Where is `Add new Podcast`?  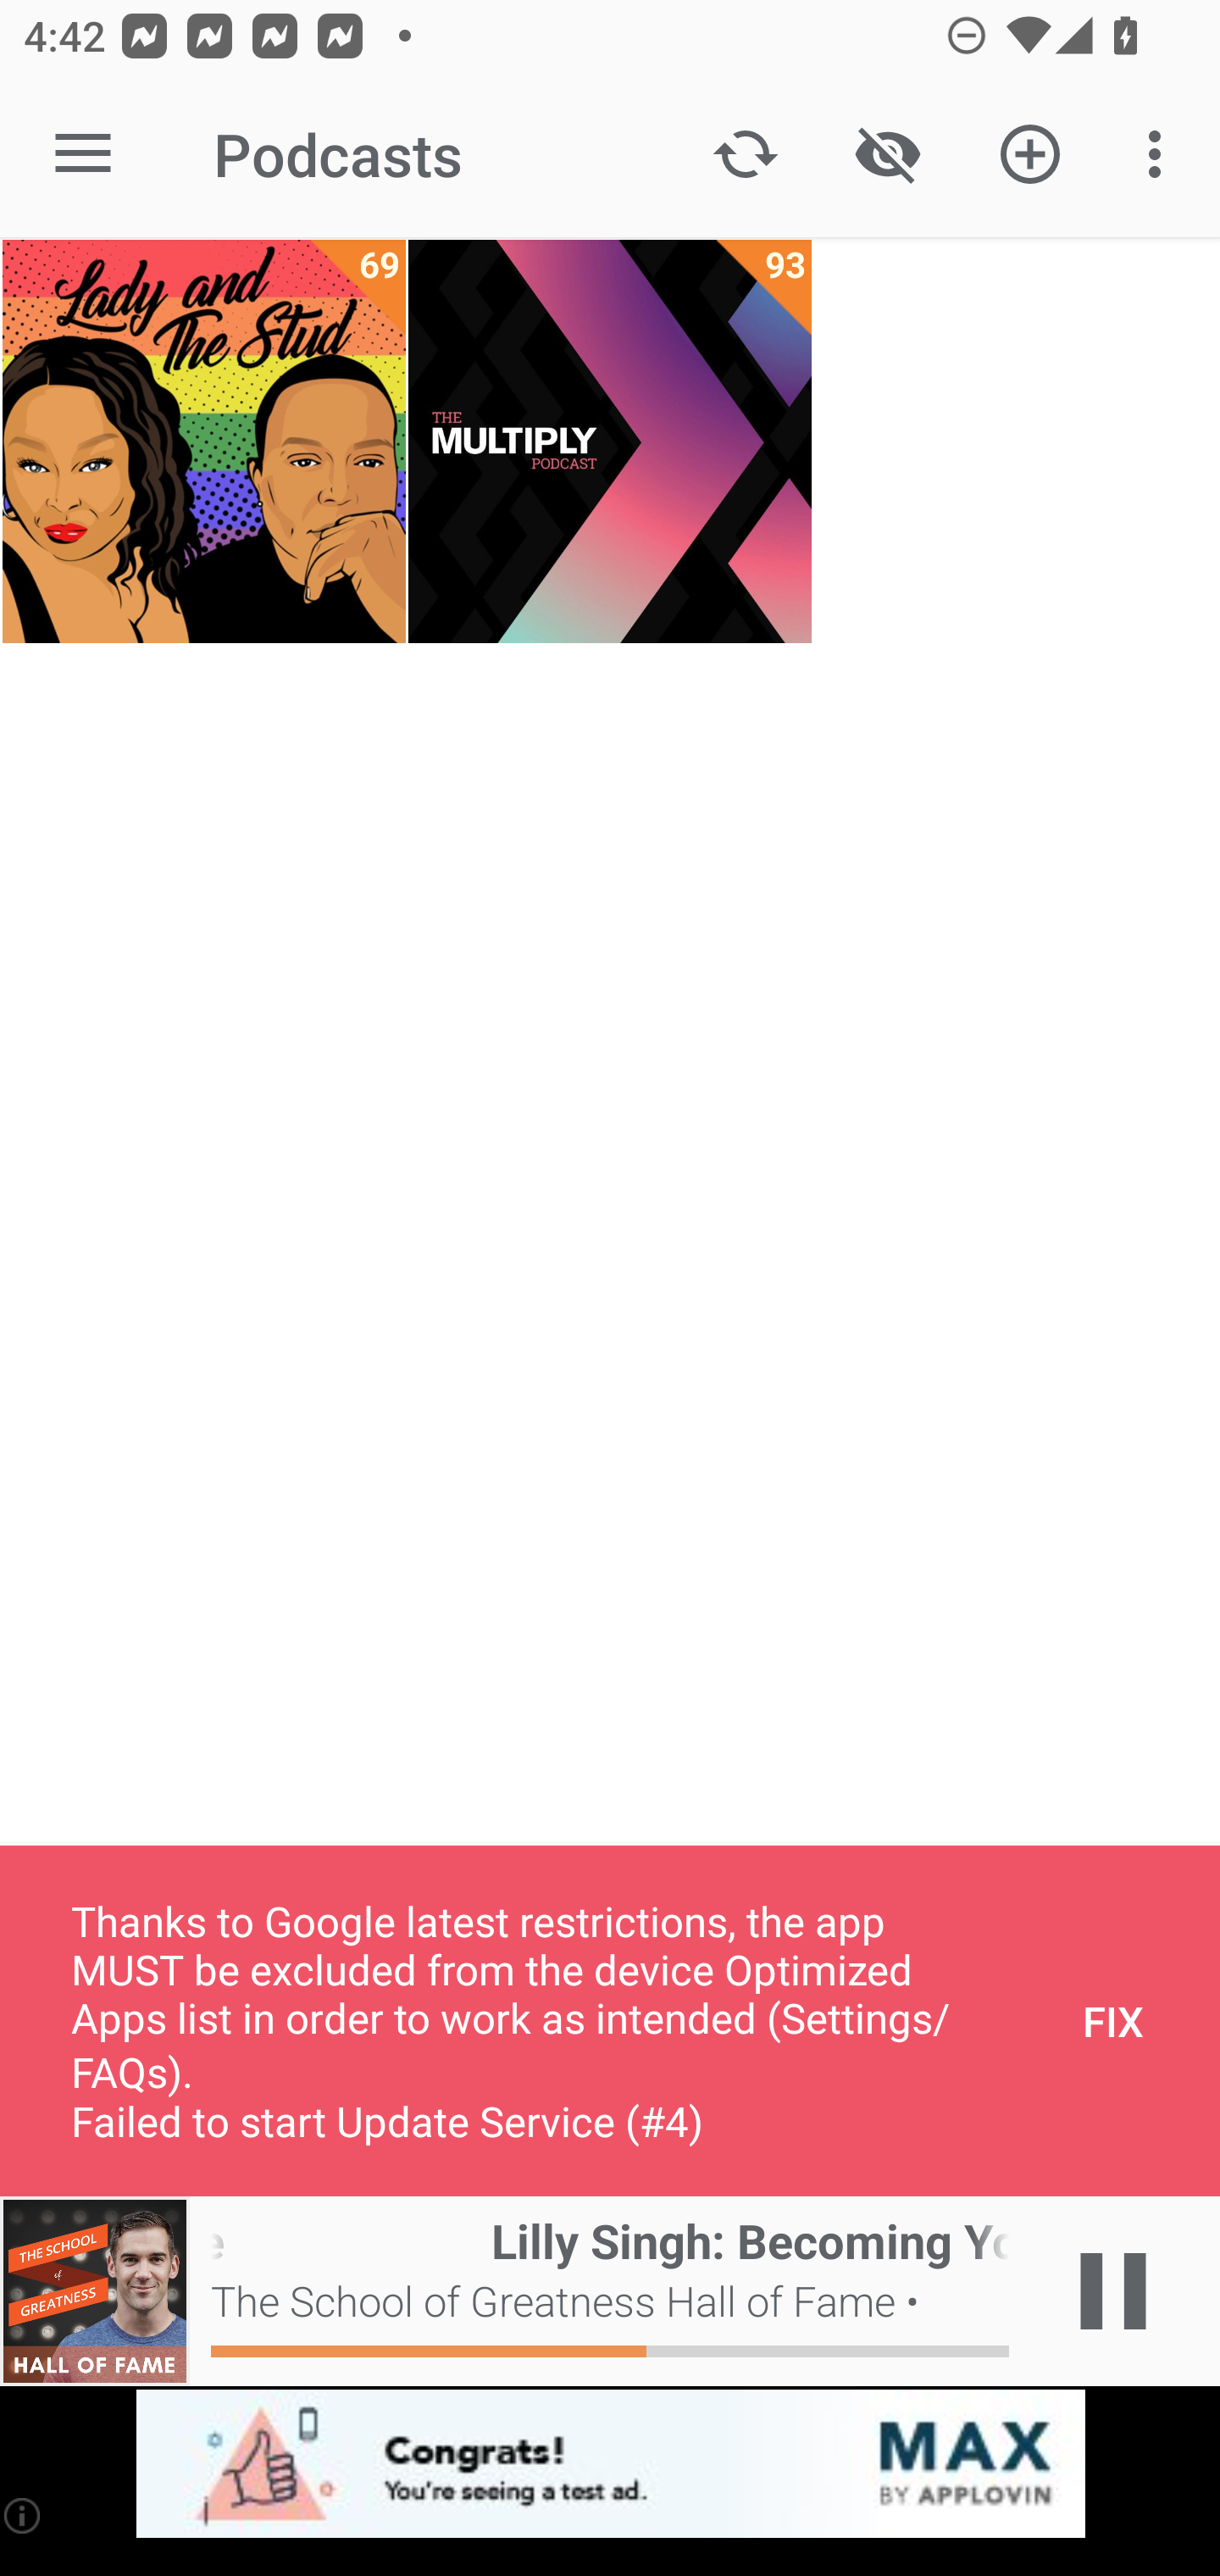 Add new Podcast is located at coordinates (1030, 154).